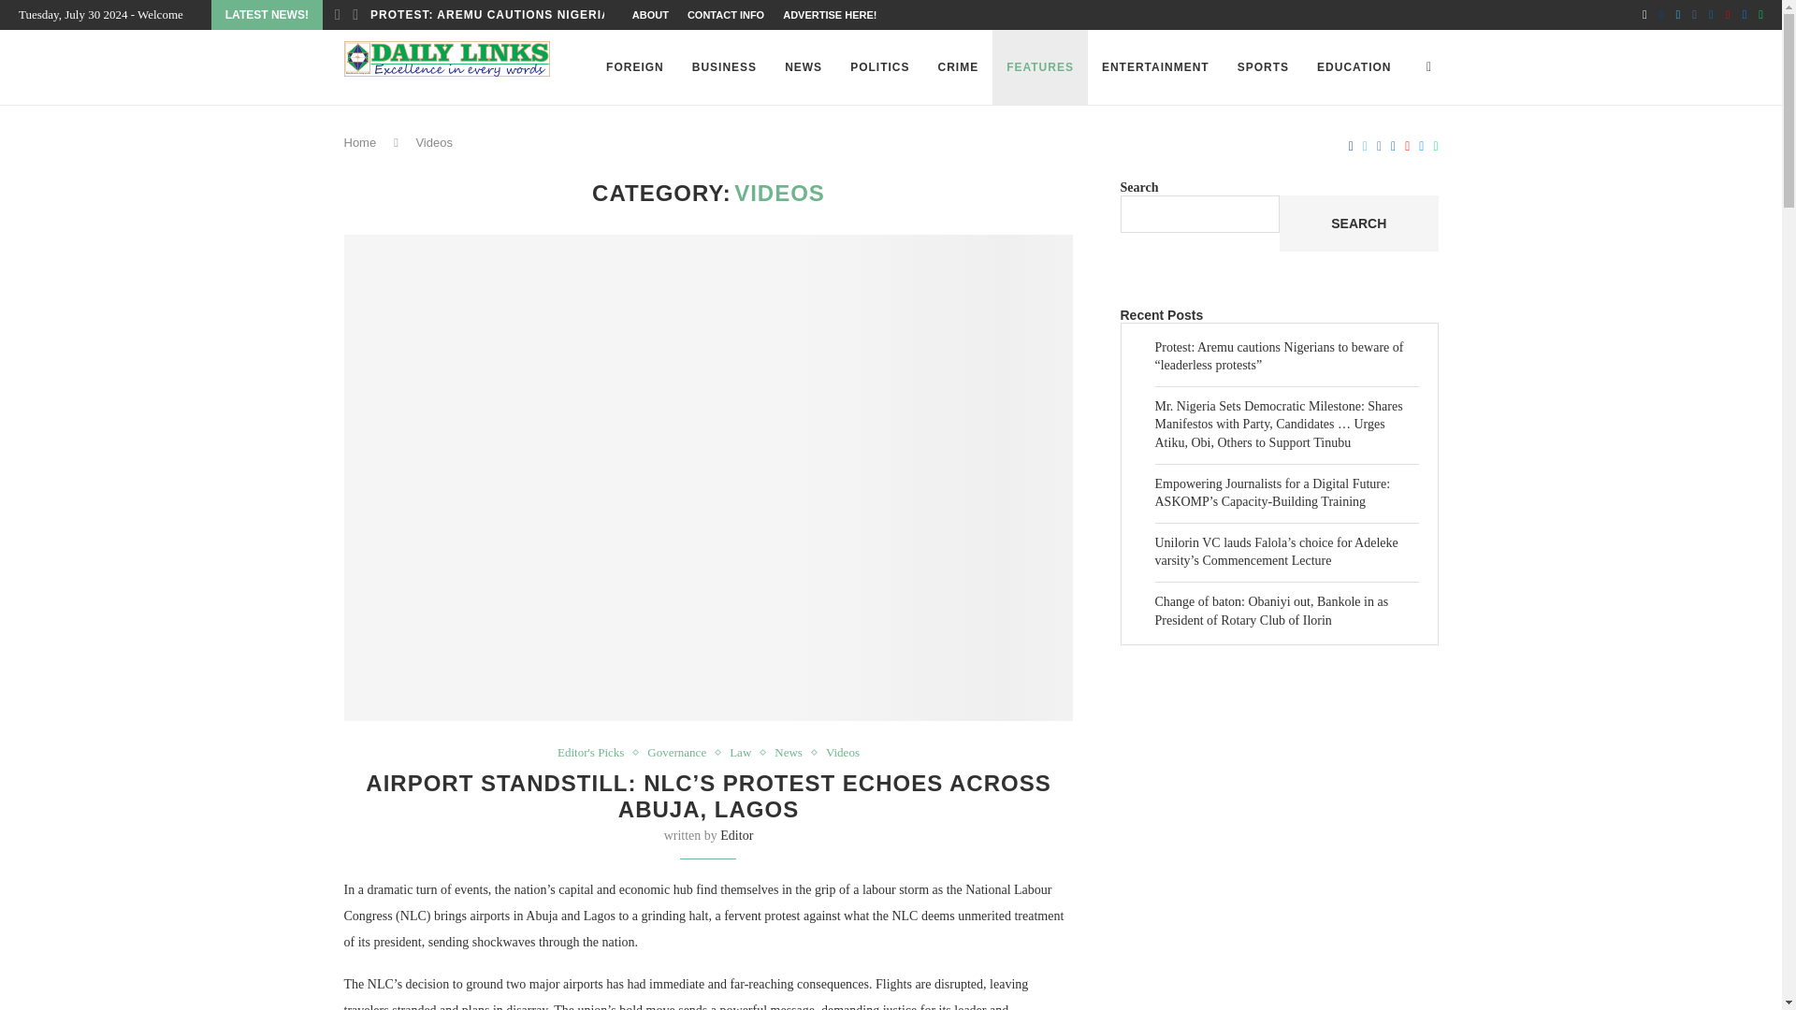 Image resolution: width=1796 pixels, height=1010 pixels. I want to click on BUSINESS, so click(724, 67).